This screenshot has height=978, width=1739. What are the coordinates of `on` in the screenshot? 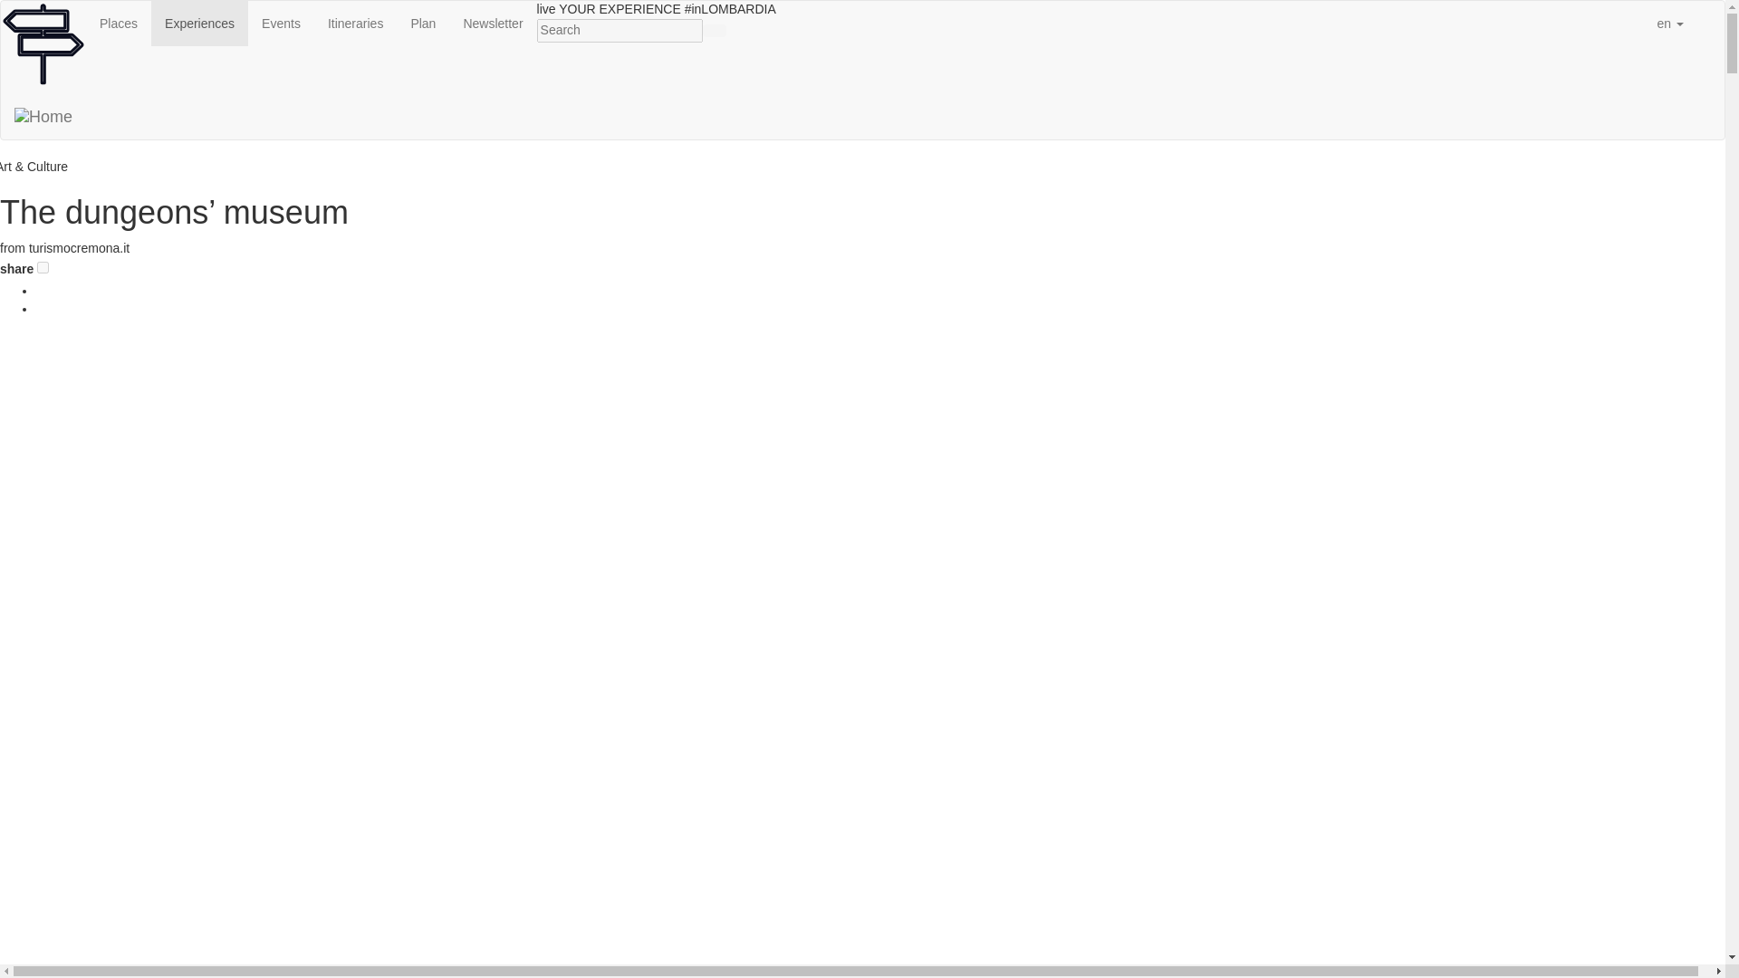 It's located at (42, 266).